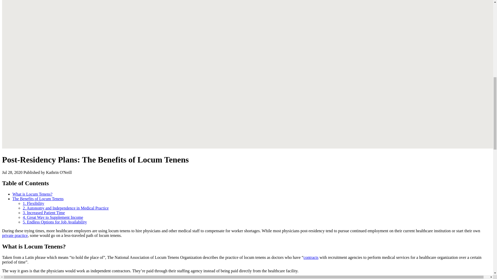  Describe the element at coordinates (33, 203) in the screenshot. I see `1. Flexibility` at that location.